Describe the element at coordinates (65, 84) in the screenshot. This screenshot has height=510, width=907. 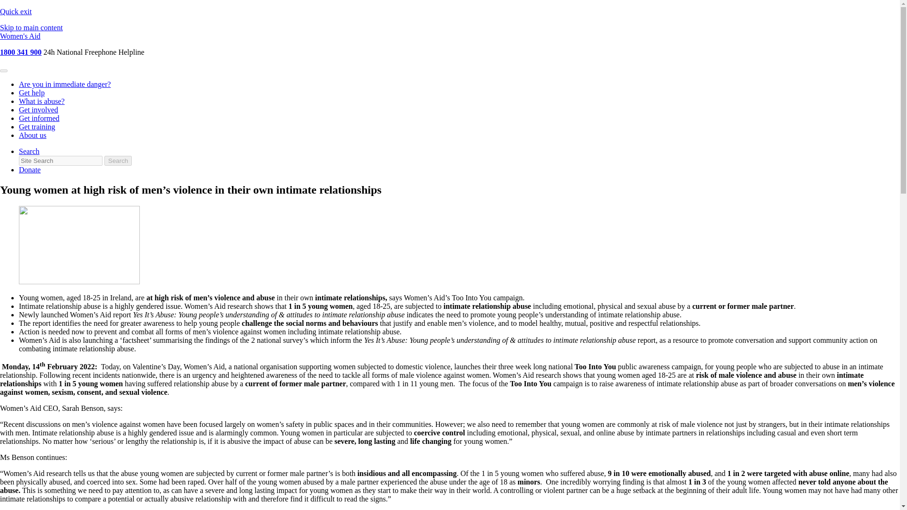
I see `Are you in immediate danger?` at that location.